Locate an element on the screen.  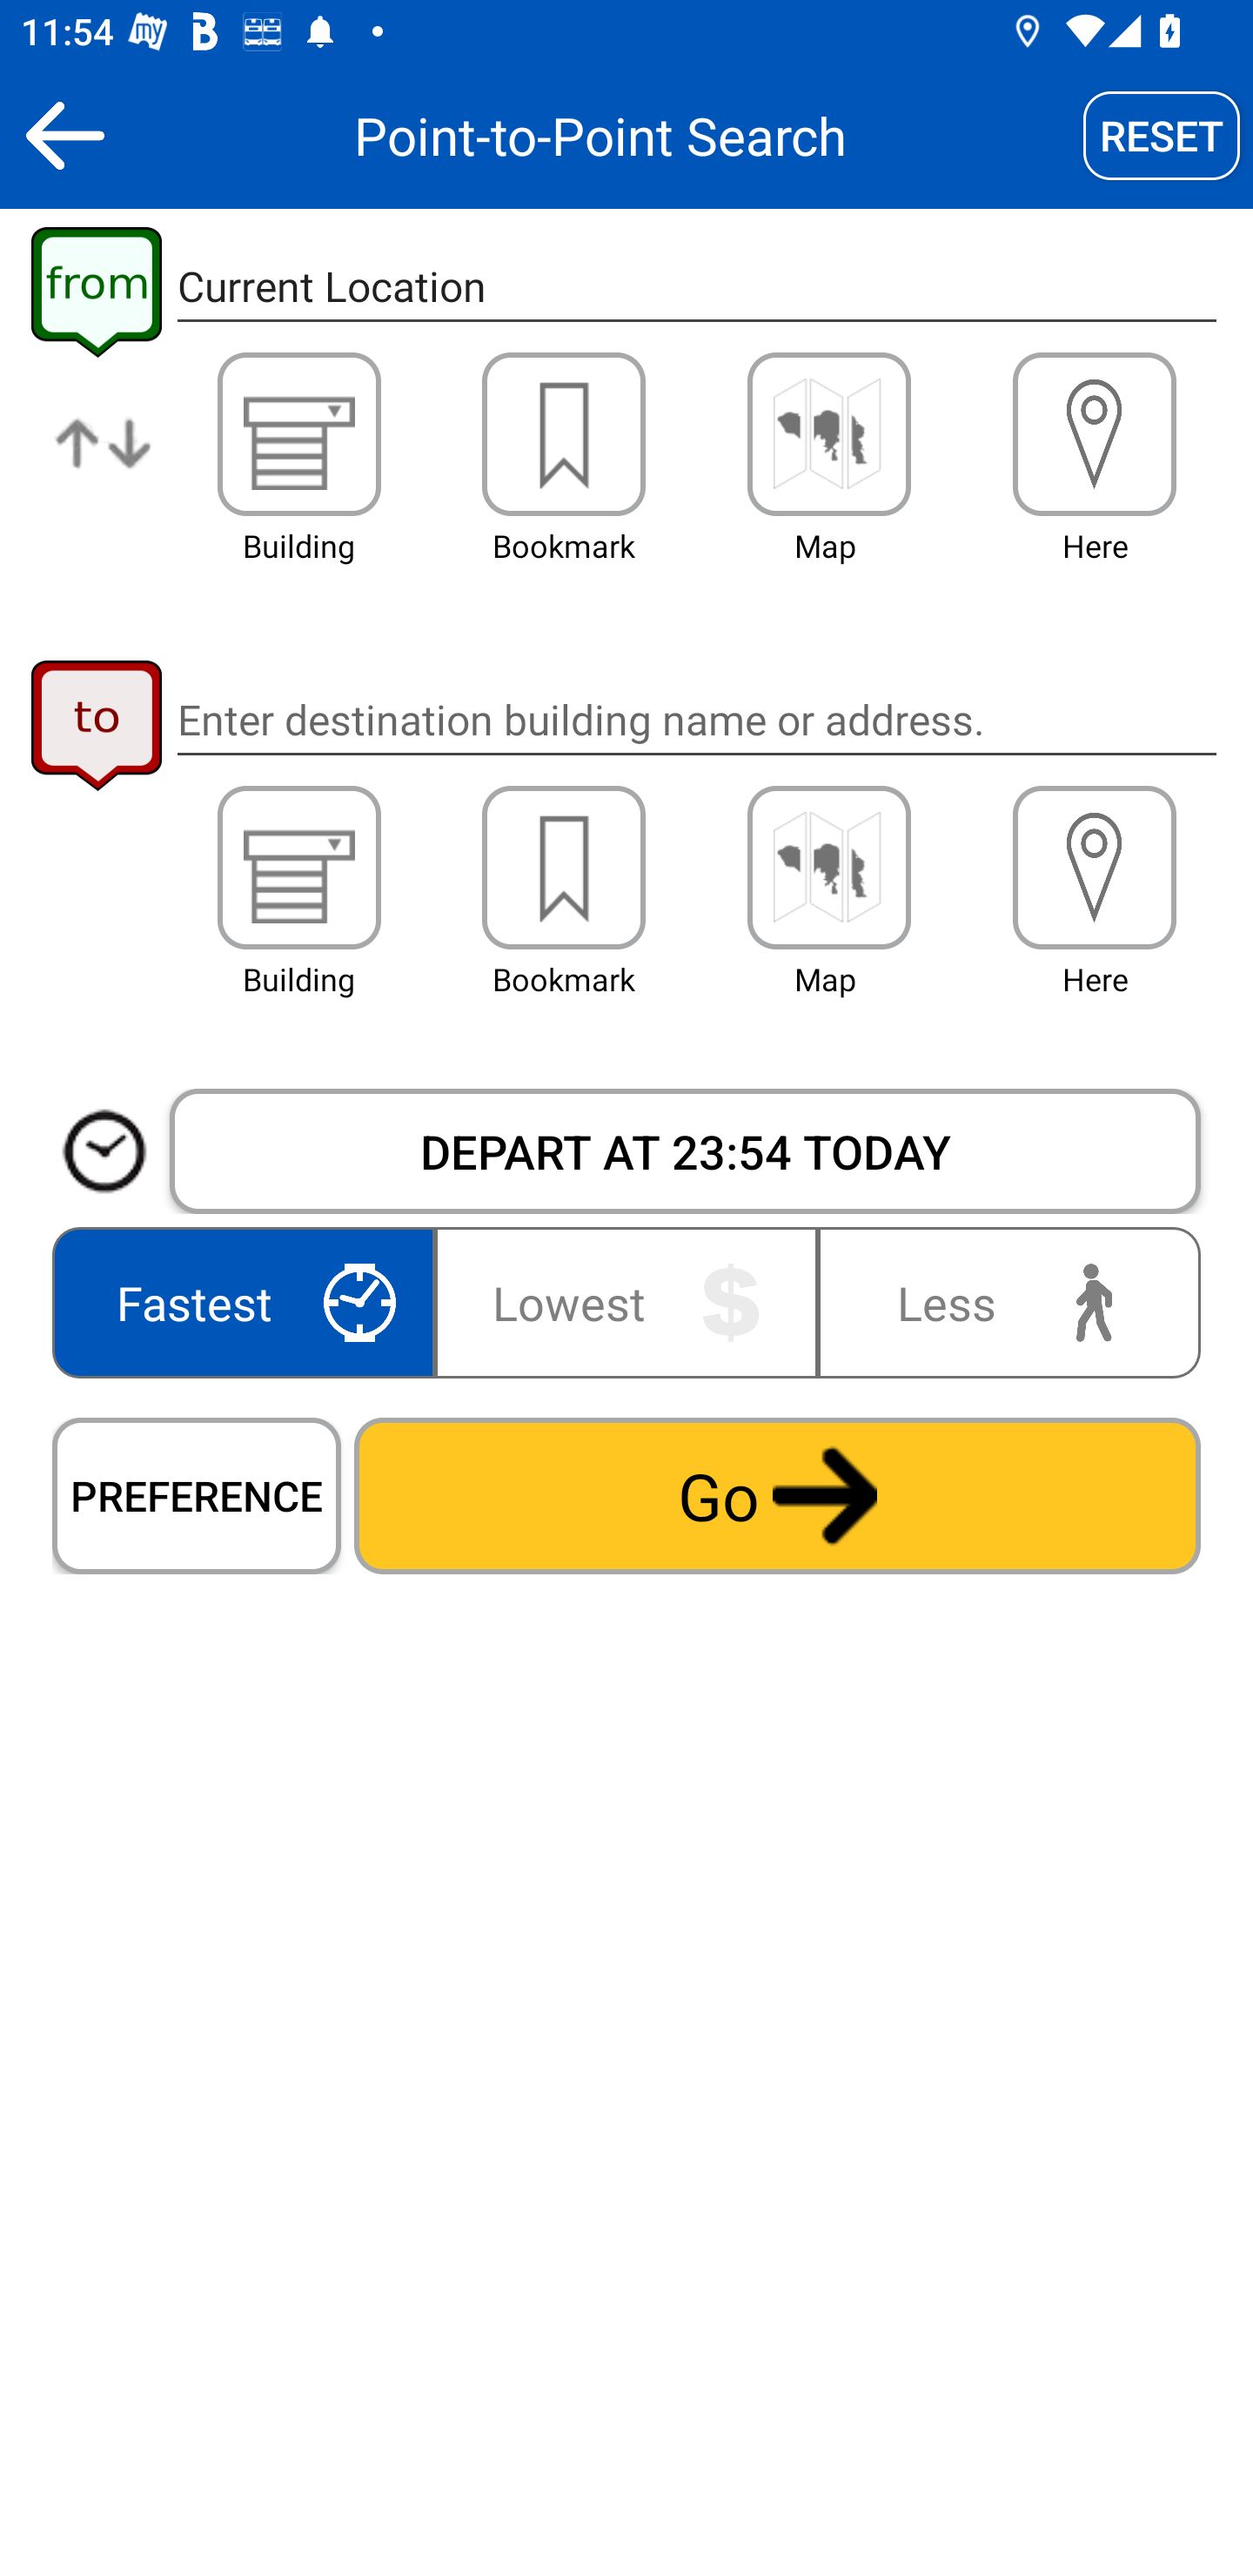
Current Location is located at coordinates (696, 287).